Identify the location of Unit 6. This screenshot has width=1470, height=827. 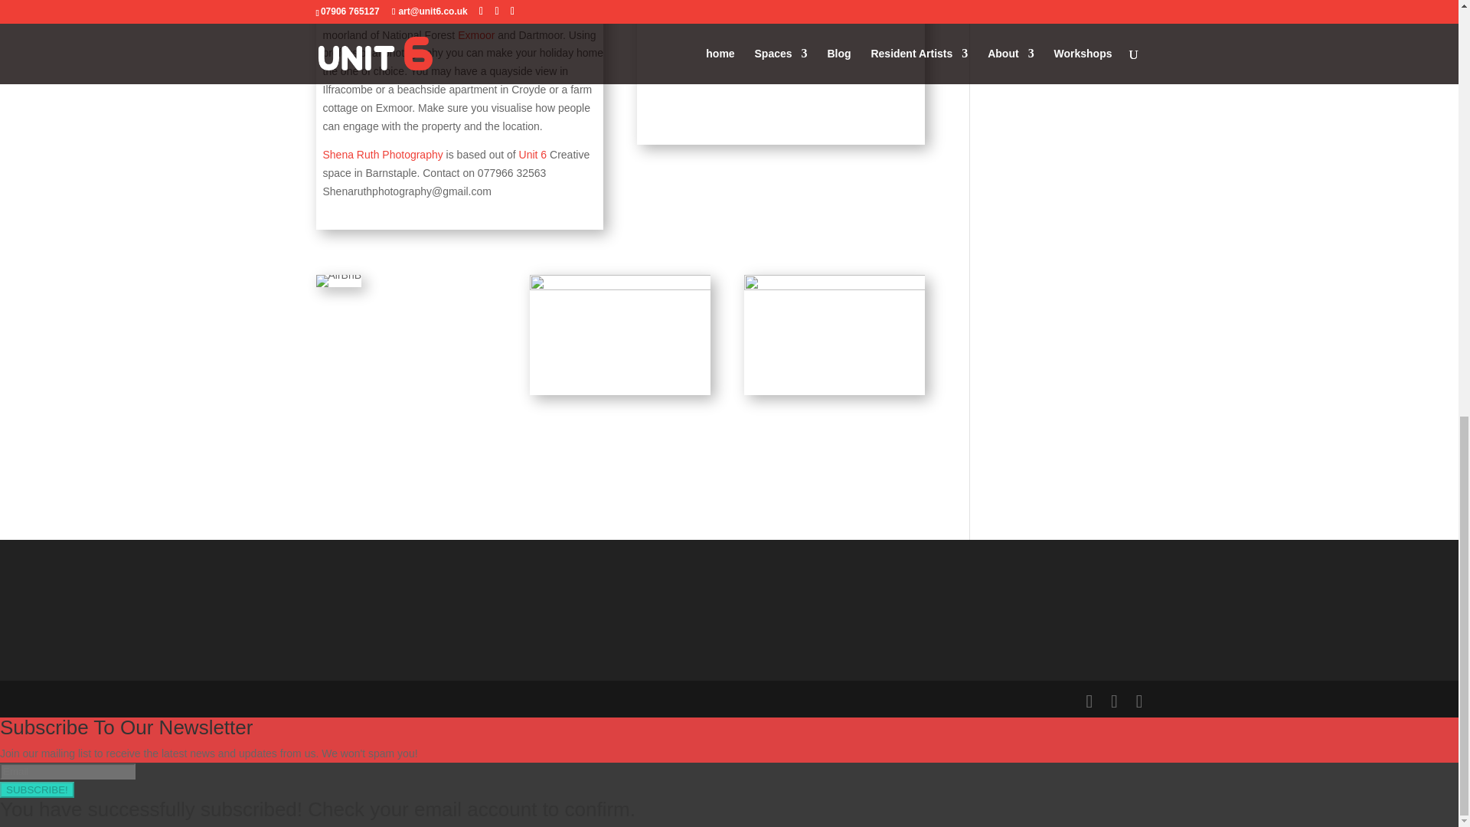
(534, 155).